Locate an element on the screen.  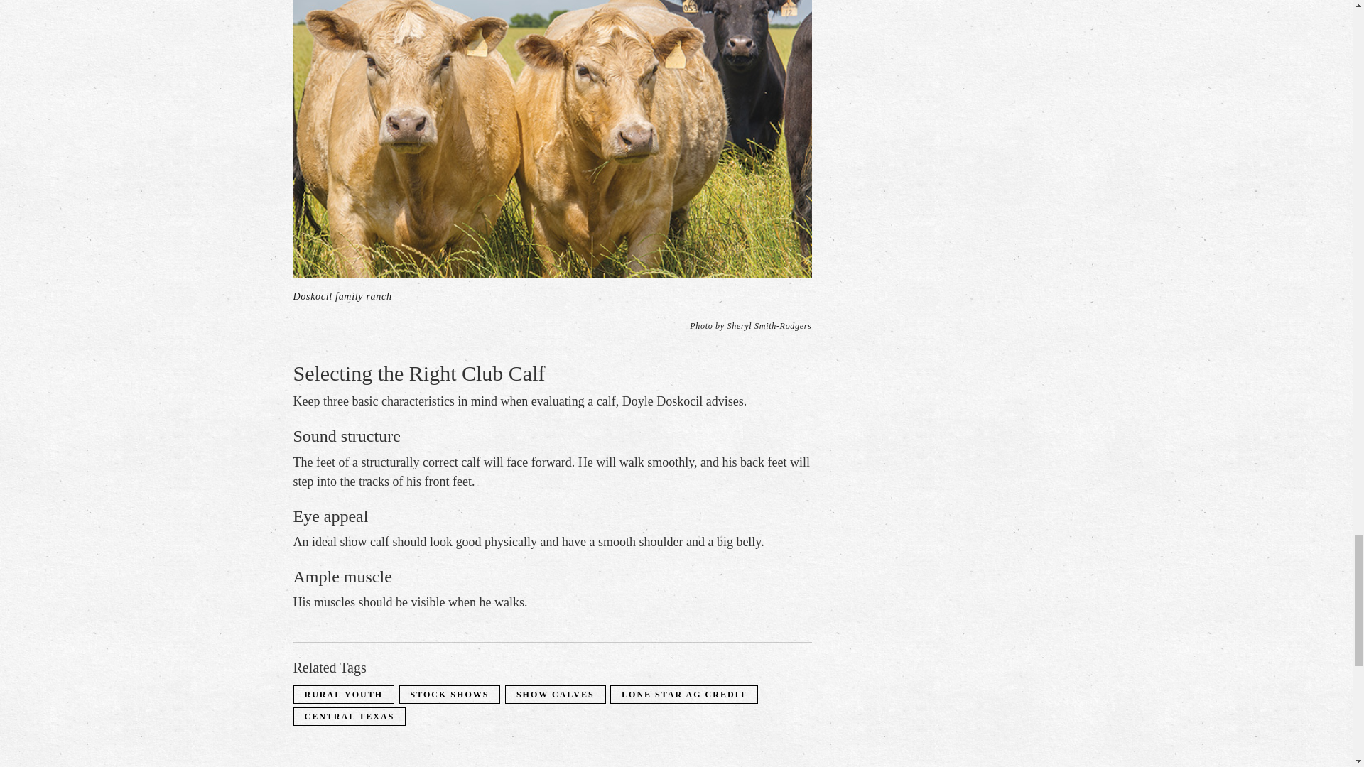
CENTRAL TEXAS is located at coordinates (349, 717).